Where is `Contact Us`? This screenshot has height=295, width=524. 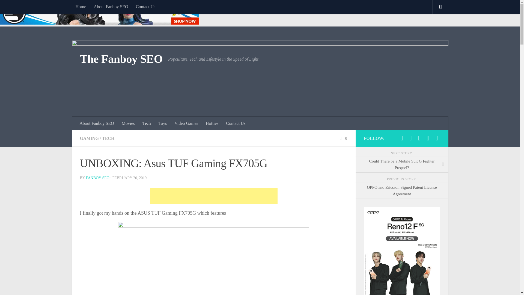
Contact Us is located at coordinates (145, 7).